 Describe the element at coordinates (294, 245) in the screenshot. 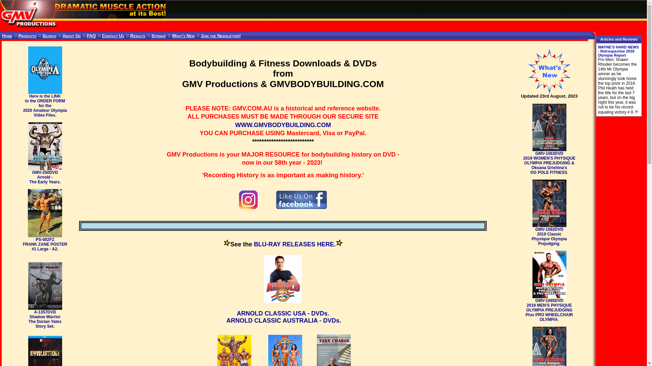

I see `BLU-RAY RELEASES HERE` at that location.